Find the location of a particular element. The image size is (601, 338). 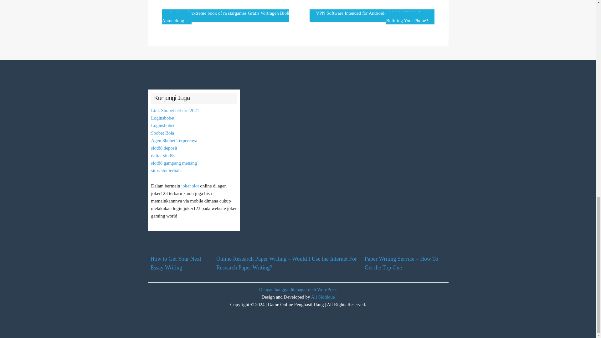

Dengan bangga ditenagai oleh WordPress is located at coordinates (298, 289).